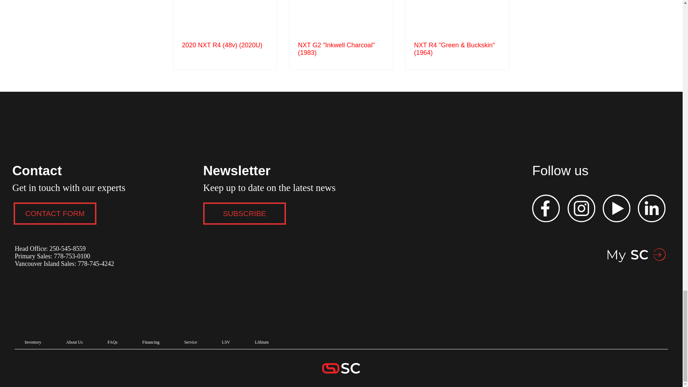 The height and width of the screenshot is (387, 688). What do you see at coordinates (55, 214) in the screenshot?
I see `CONTACT FORM` at bounding box center [55, 214].